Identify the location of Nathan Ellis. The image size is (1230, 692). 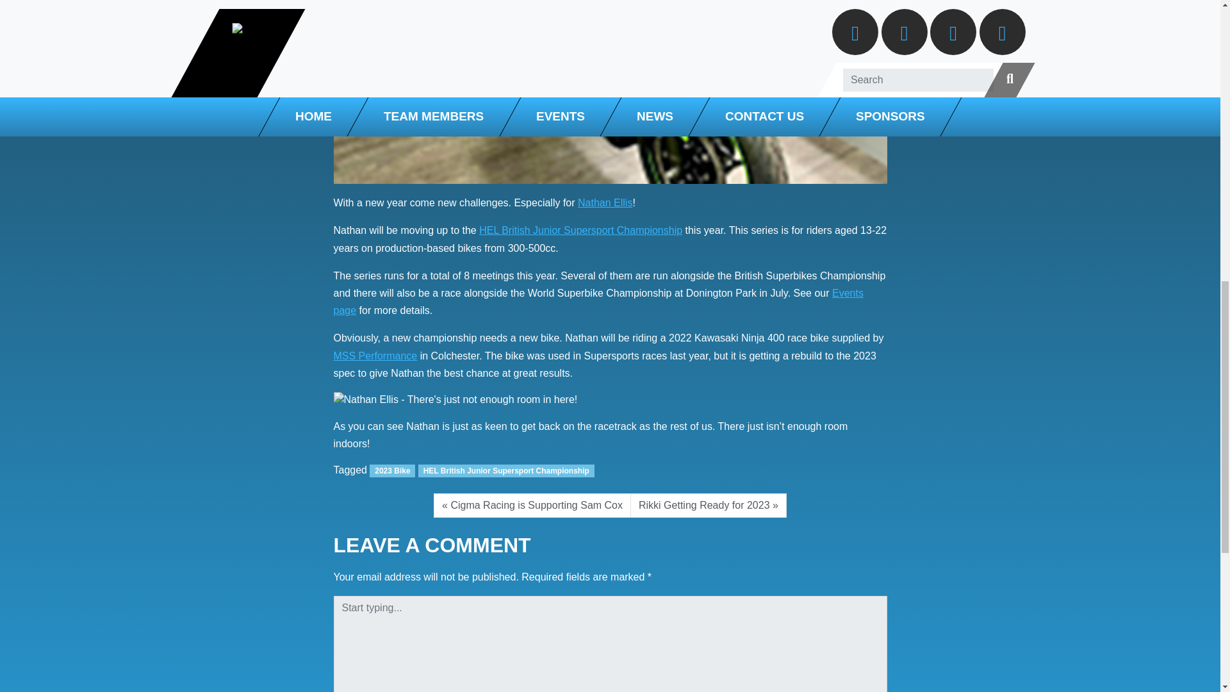
(605, 202).